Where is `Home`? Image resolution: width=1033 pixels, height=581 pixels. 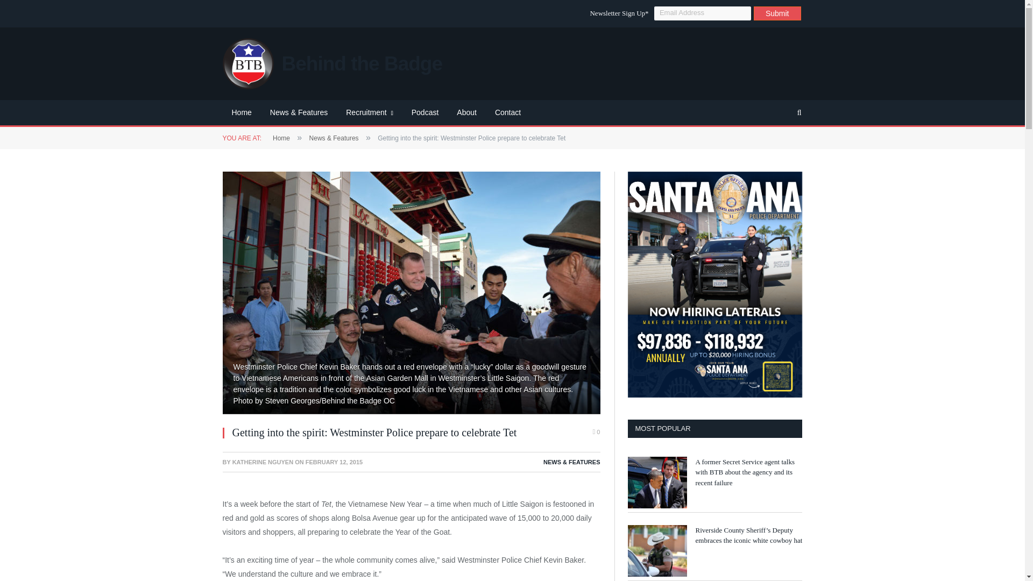 Home is located at coordinates (242, 113).